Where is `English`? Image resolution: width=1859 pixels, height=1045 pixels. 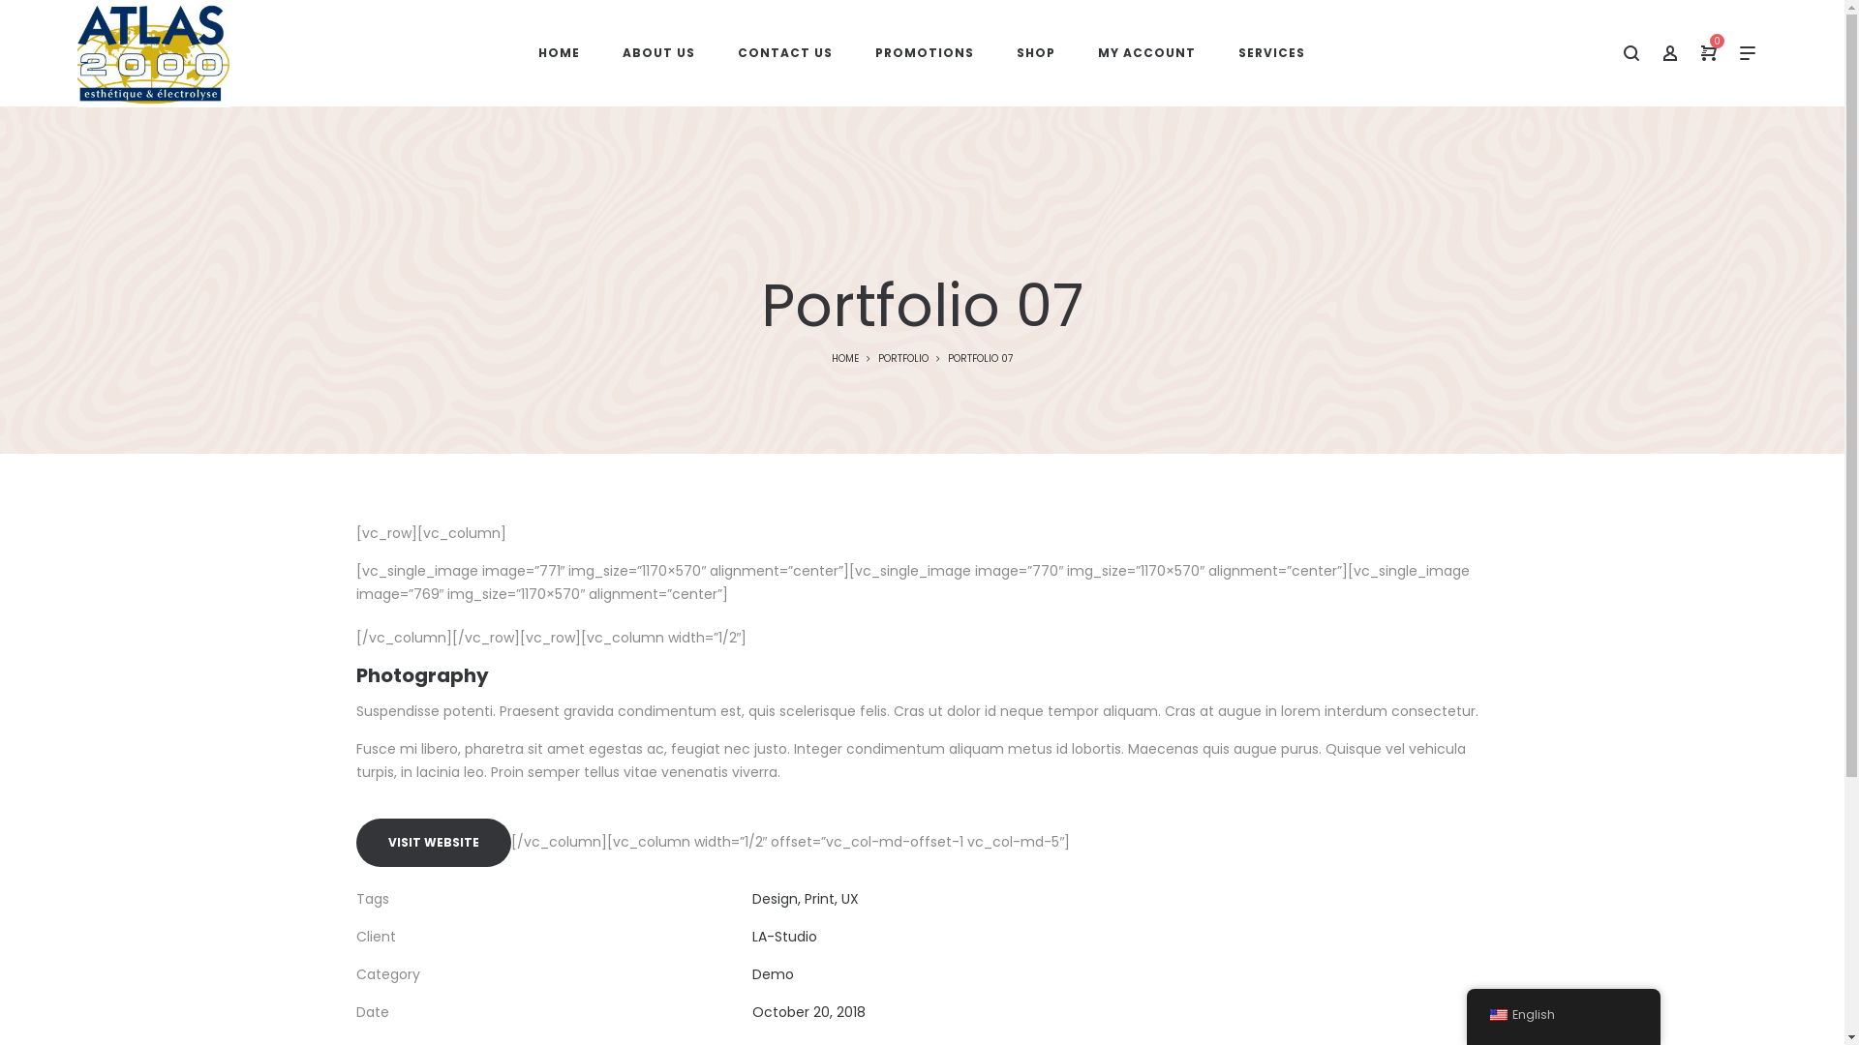 English is located at coordinates (1498, 1015).